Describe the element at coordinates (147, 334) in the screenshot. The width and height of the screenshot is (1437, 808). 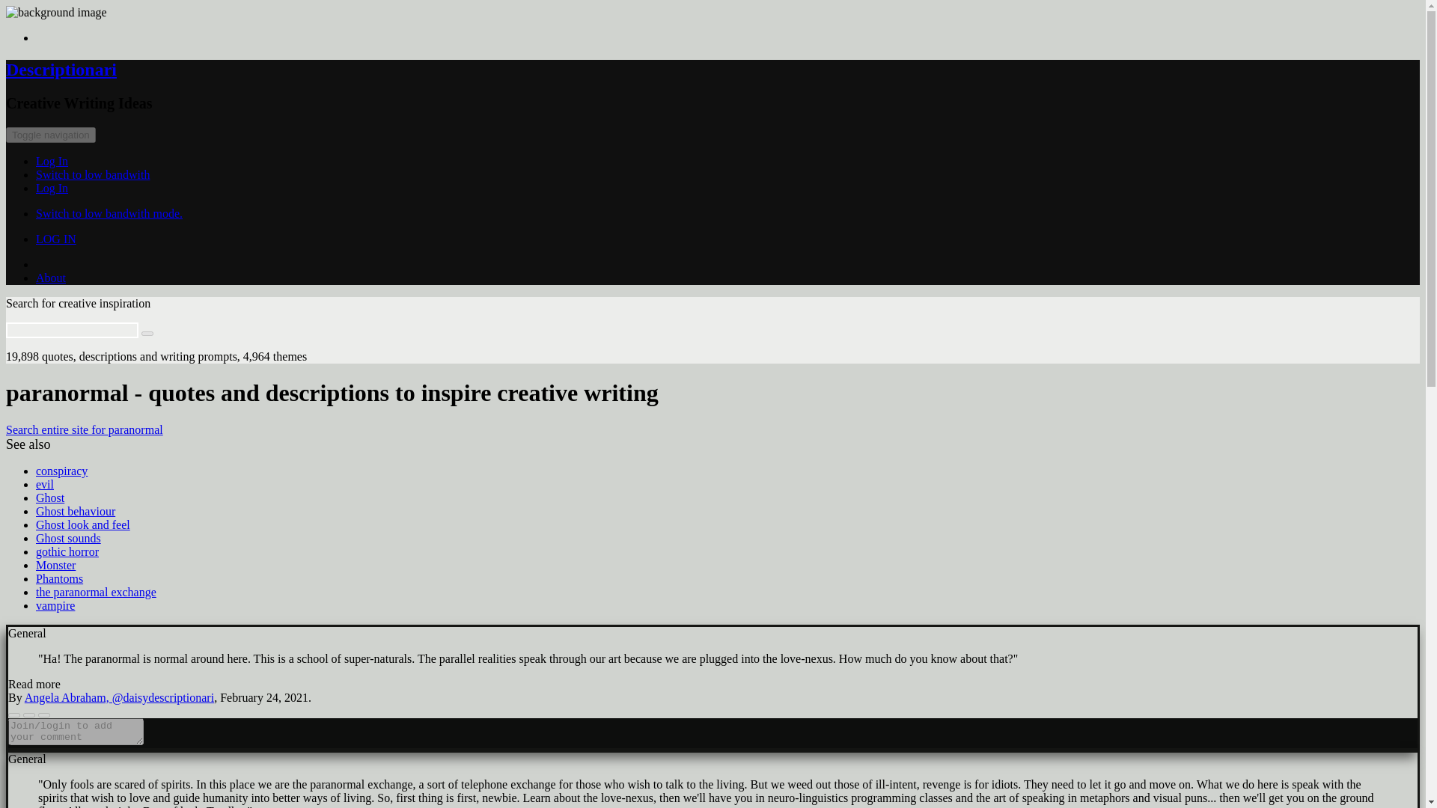
I see `Search` at that location.